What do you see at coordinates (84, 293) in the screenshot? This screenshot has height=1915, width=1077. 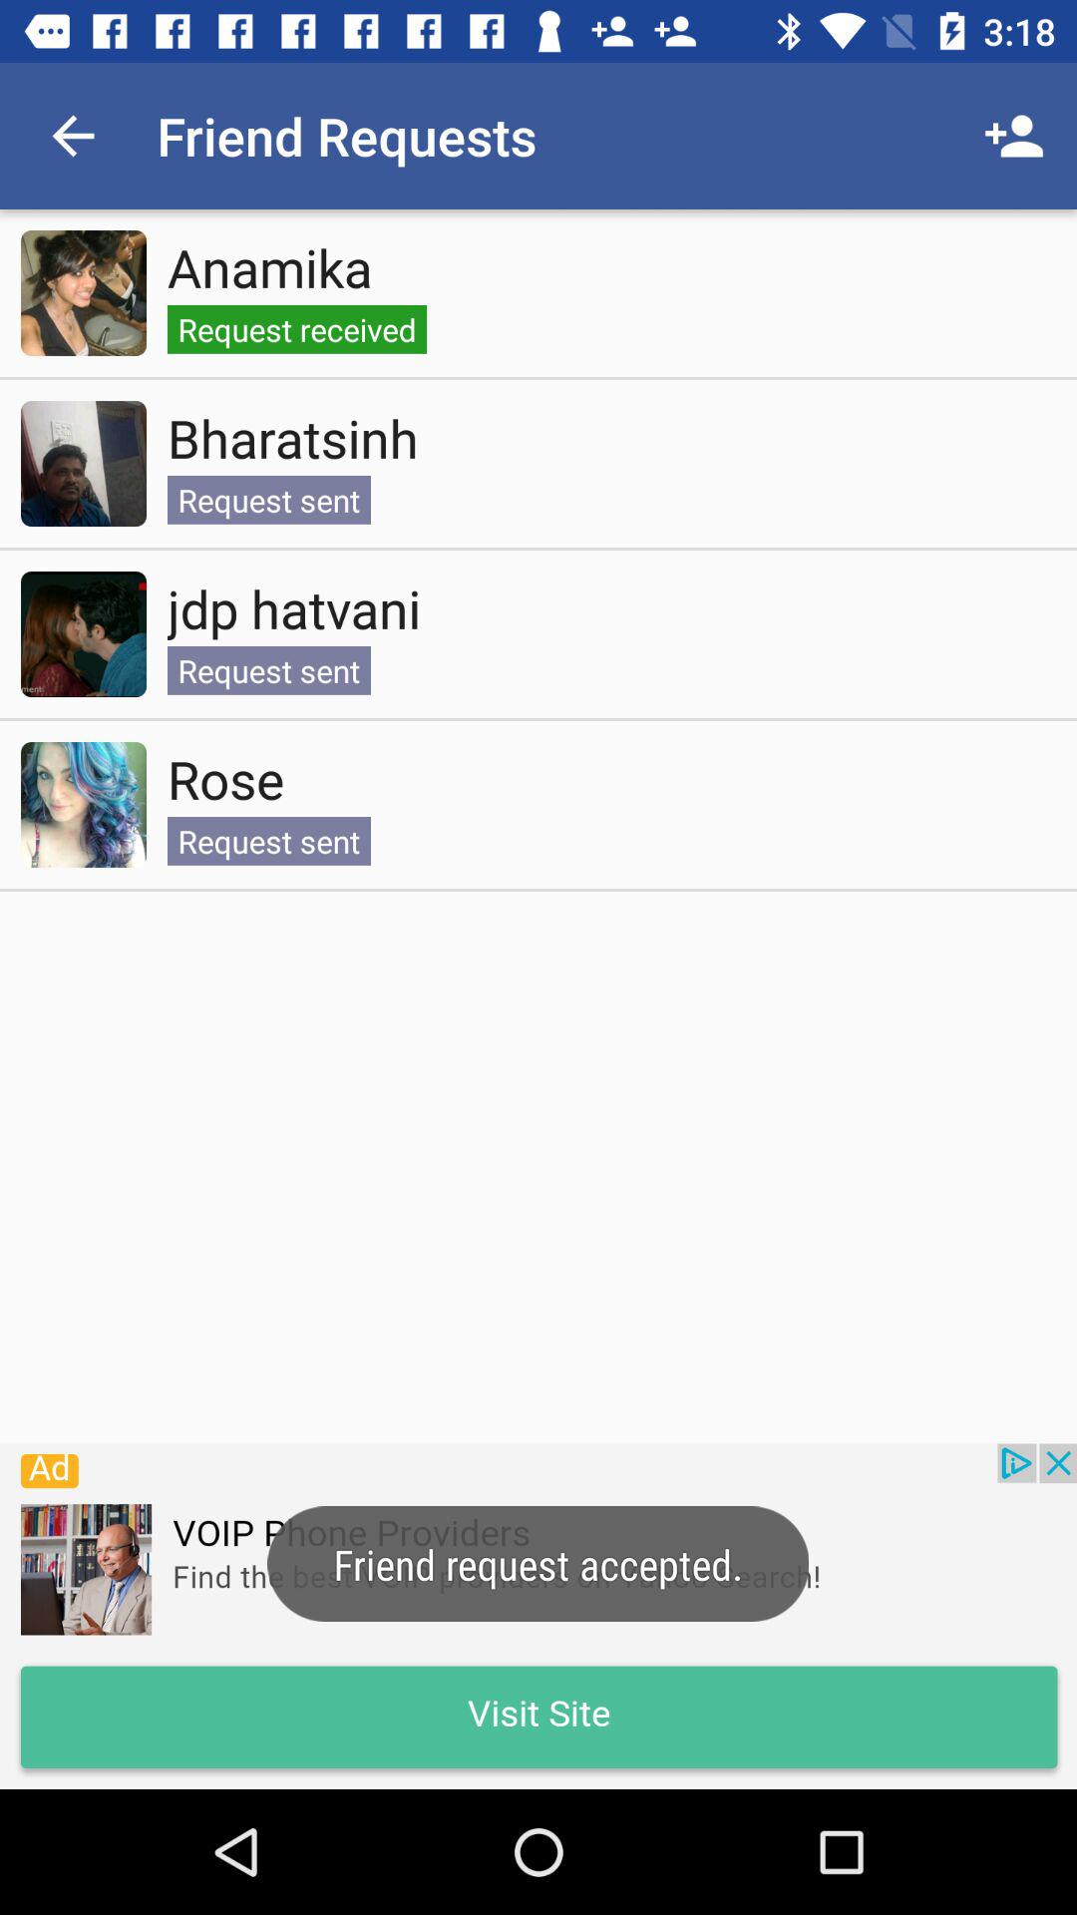 I see `enlarge image` at bounding box center [84, 293].